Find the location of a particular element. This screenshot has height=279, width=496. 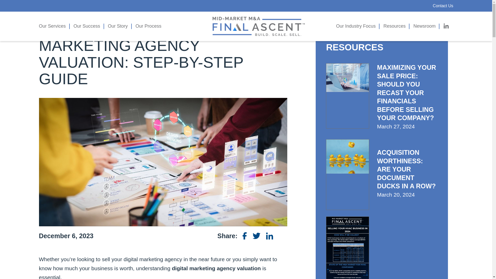

Our Story is located at coordinates (118, 26).